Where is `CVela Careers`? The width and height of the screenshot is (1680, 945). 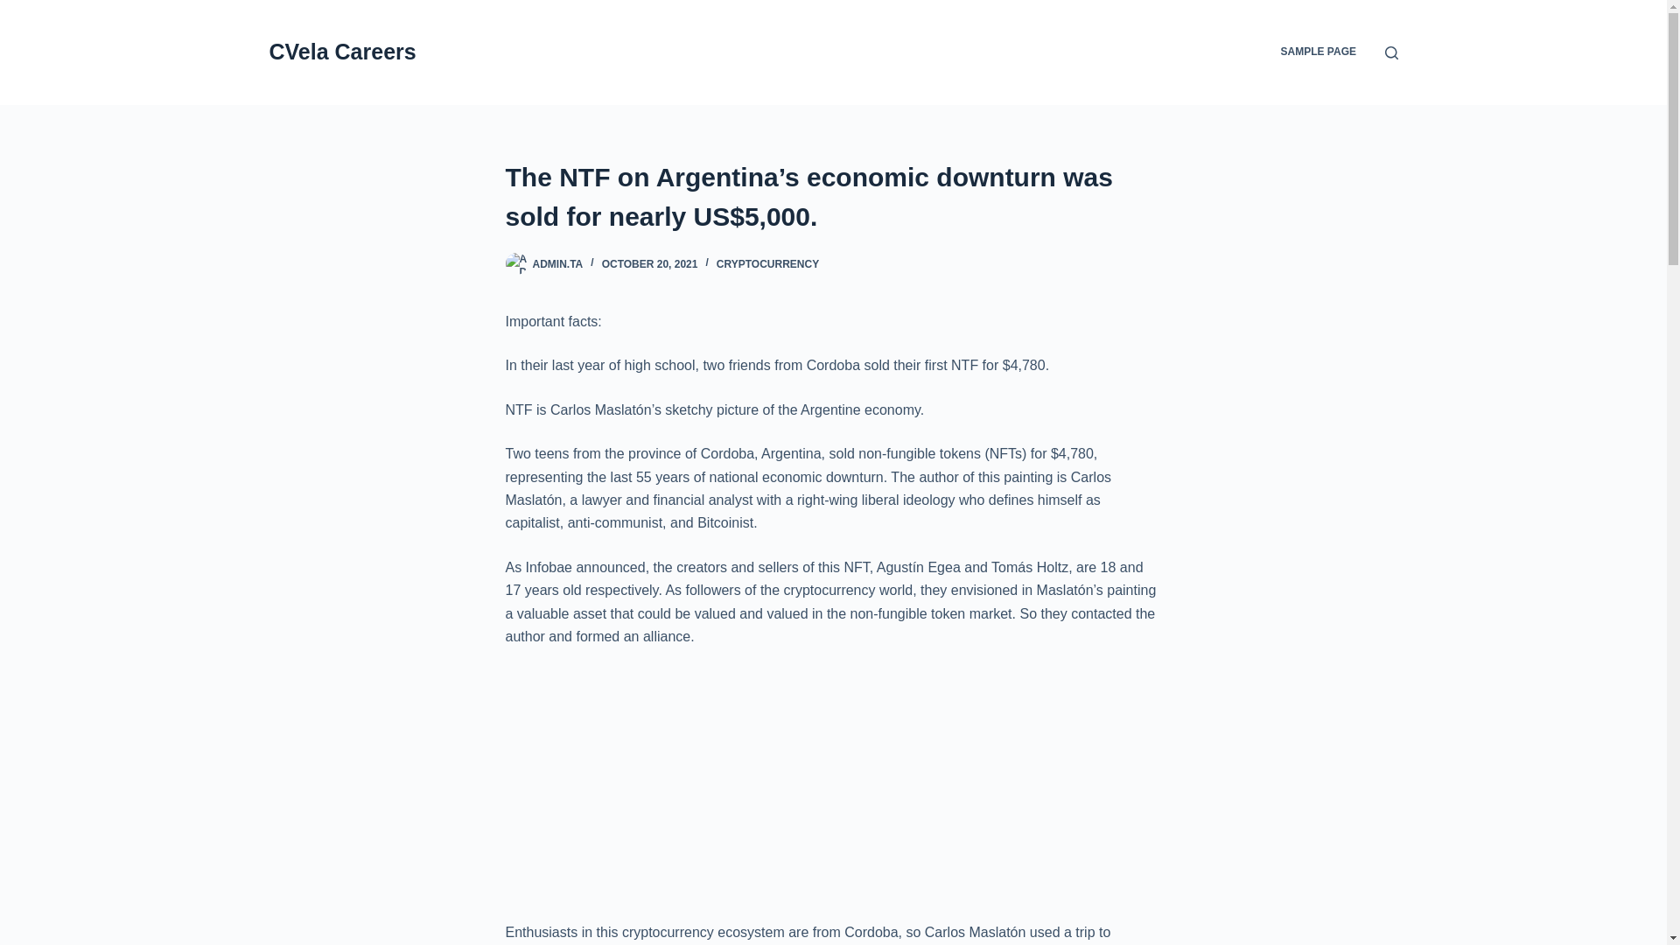 CVela Careers is located at coordinates (343, 52).